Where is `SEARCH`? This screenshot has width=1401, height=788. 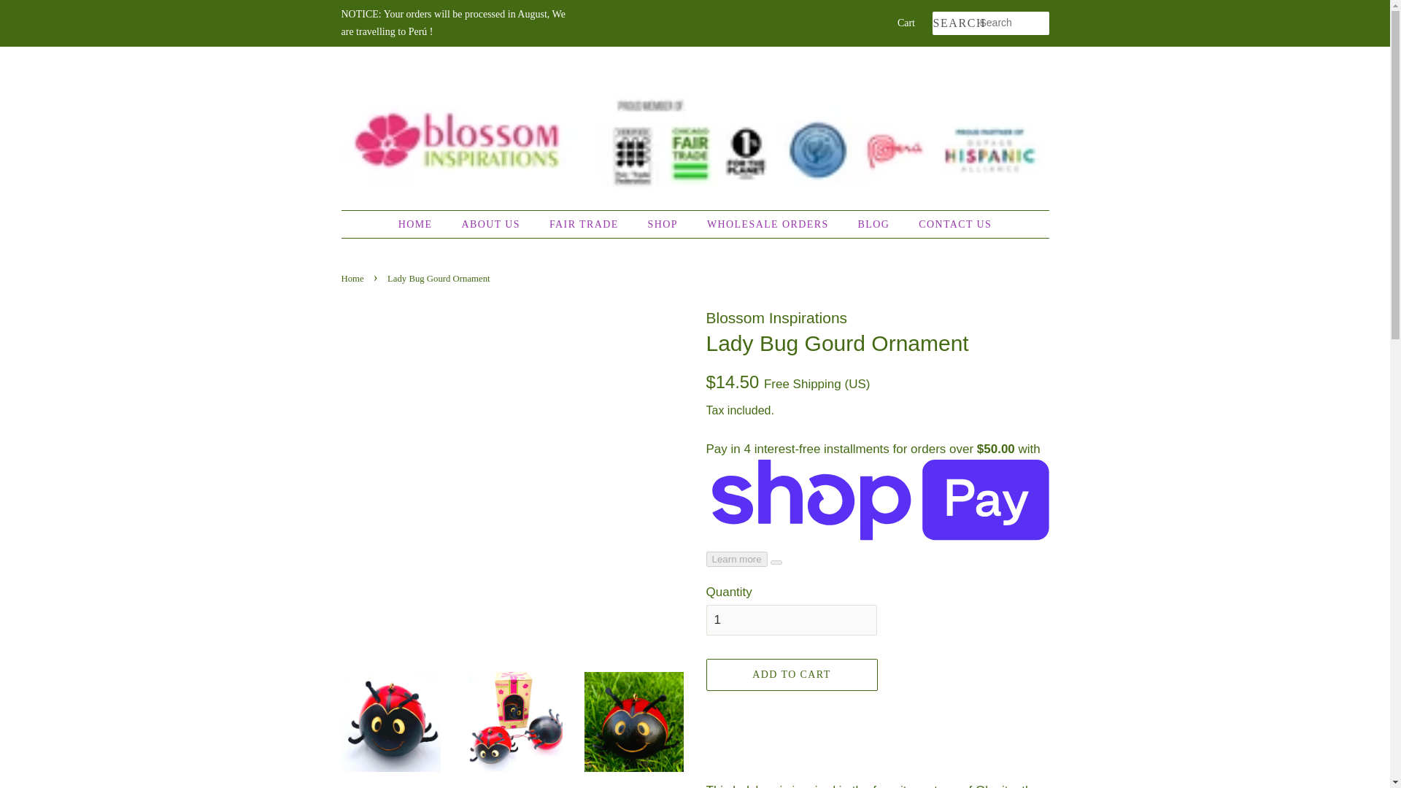
SEARCH is located at coordinates (956, 23).